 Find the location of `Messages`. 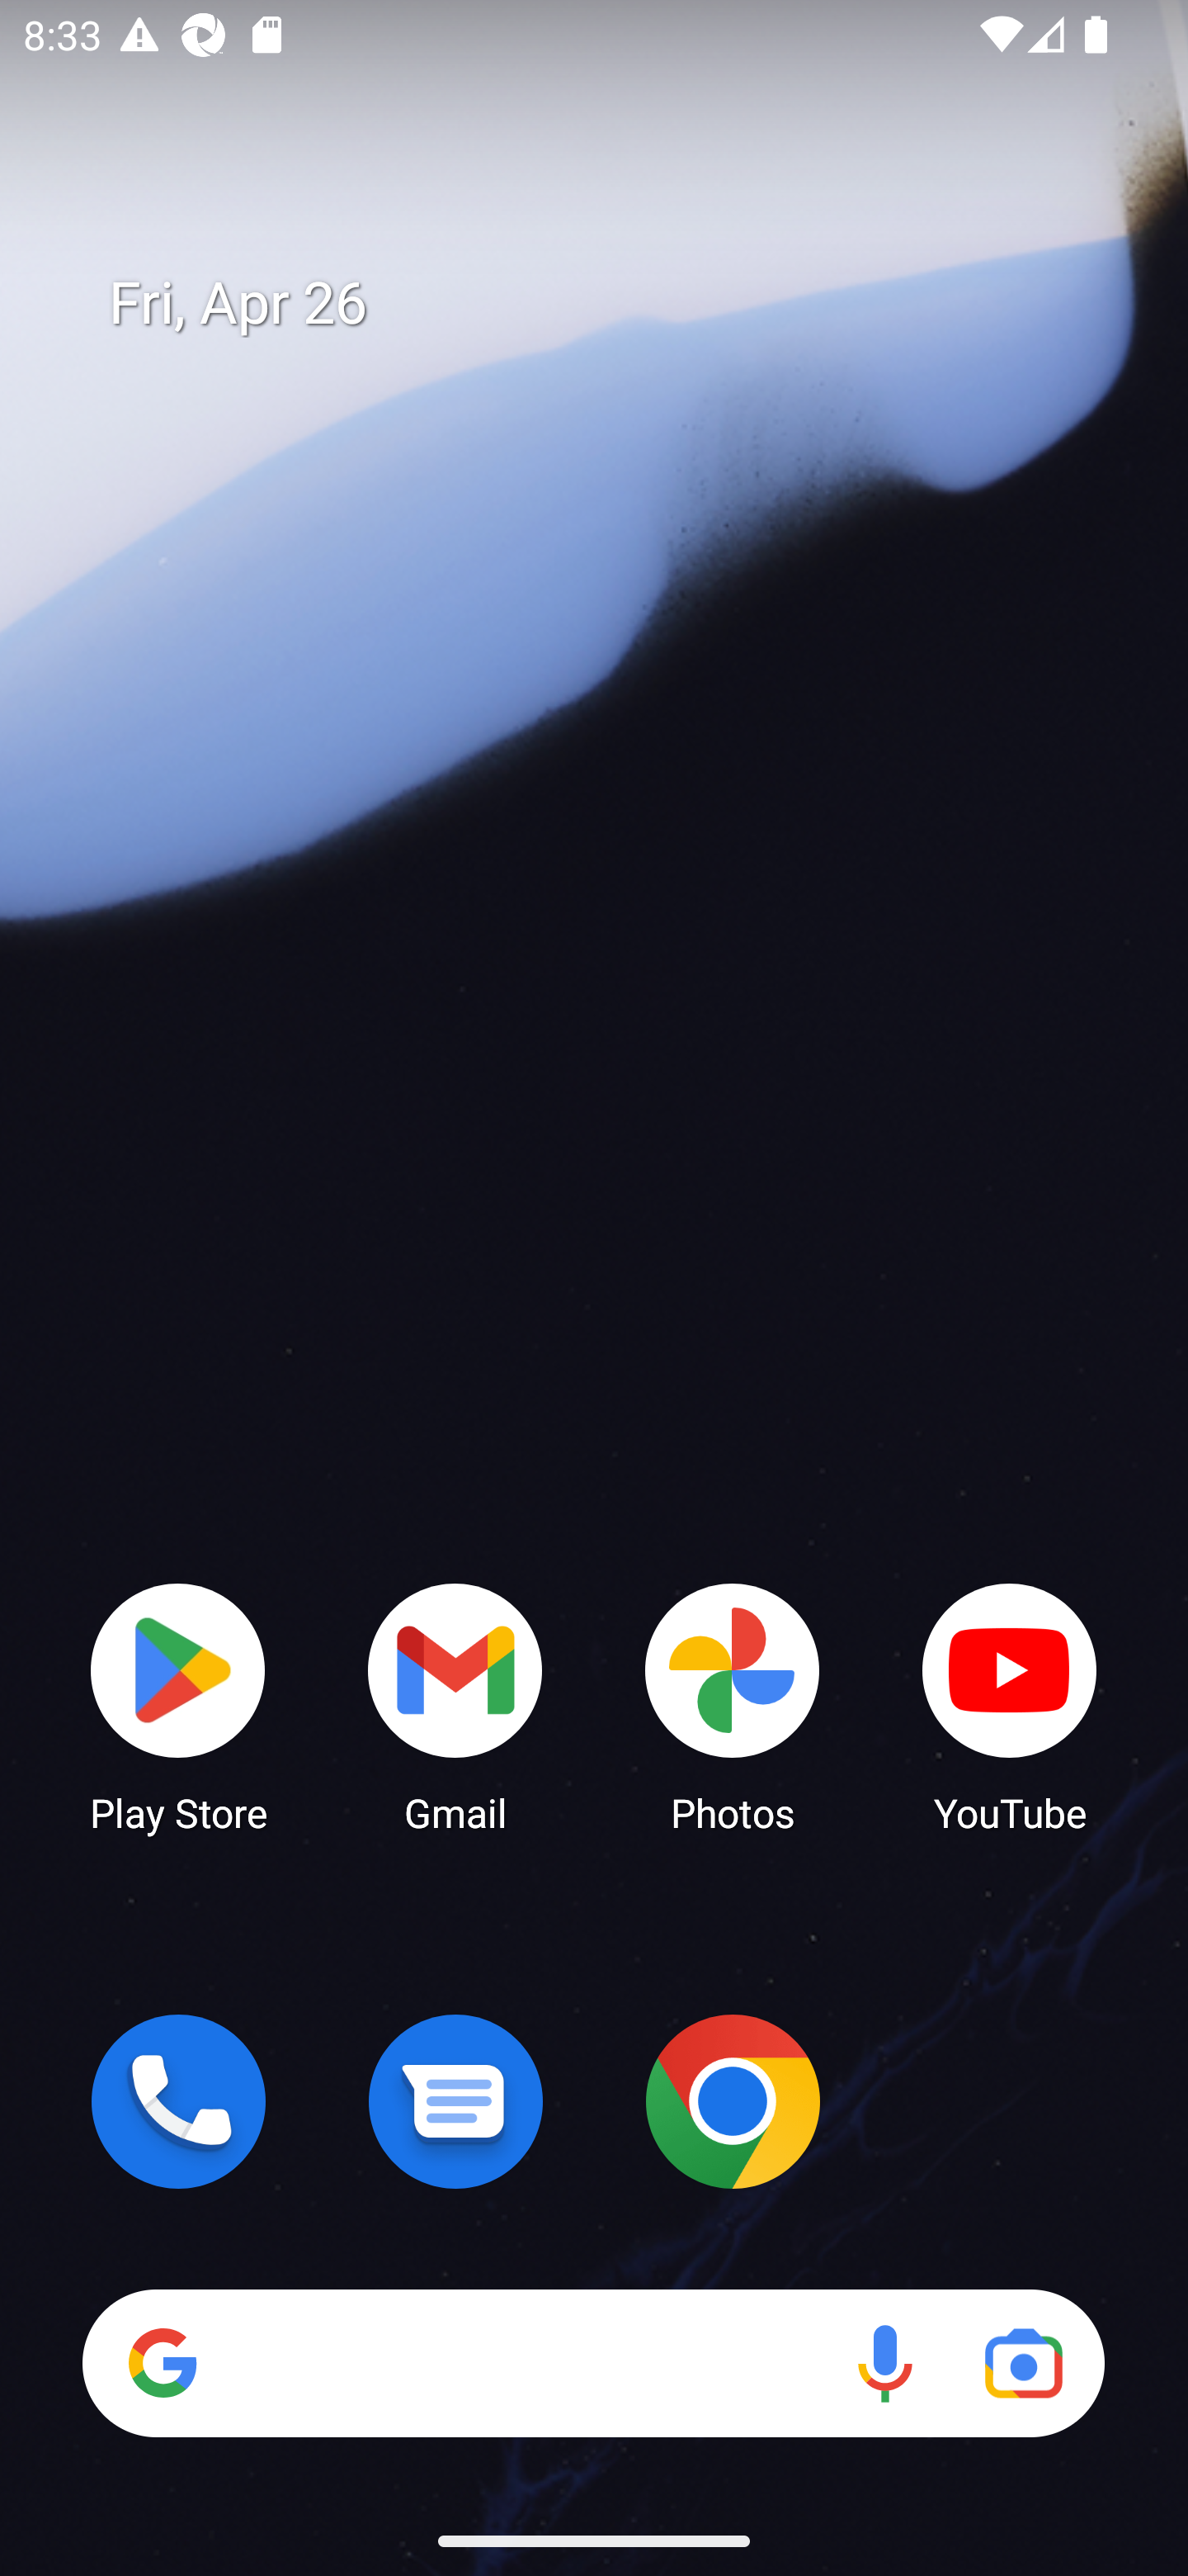

Messages is located at coordinates (455, 2101).